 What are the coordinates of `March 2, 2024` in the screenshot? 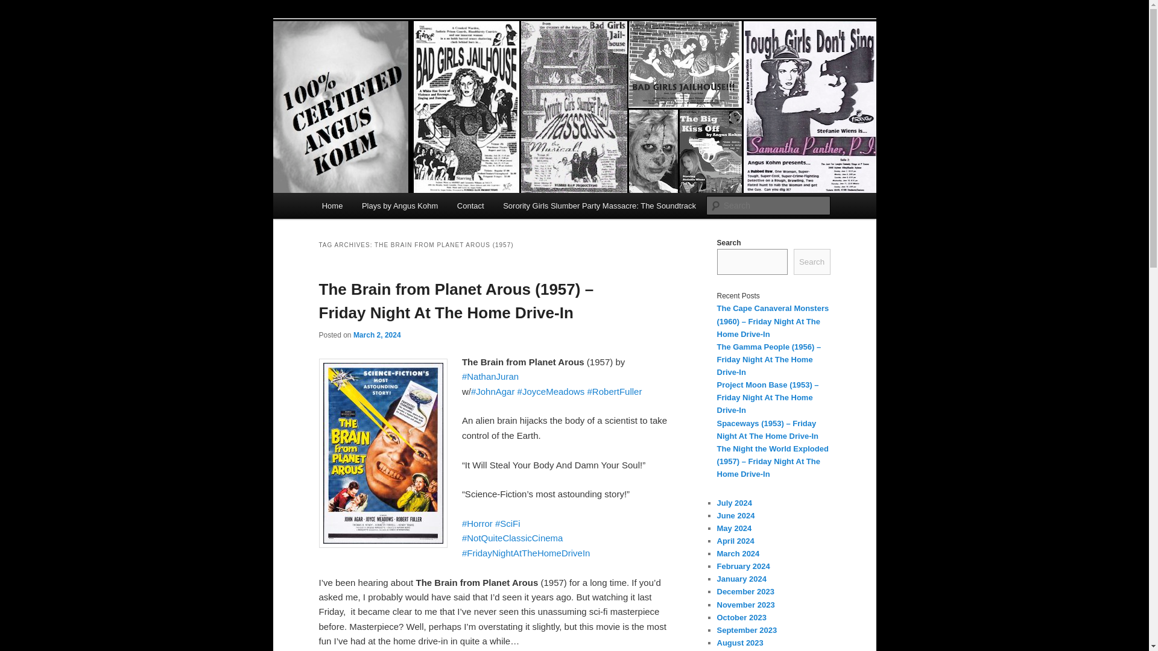 It's located at (376, 334).